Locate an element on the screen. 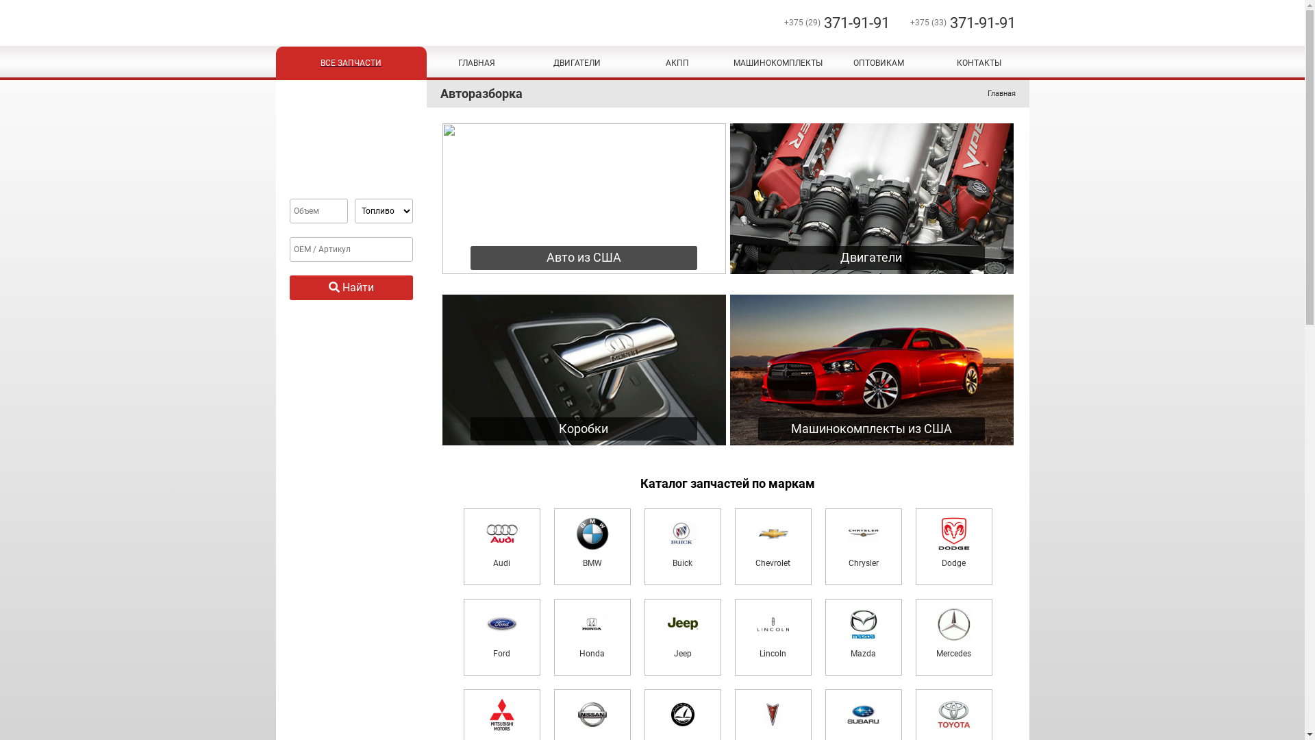 This screenshot has width=1315, height=740. Mercedes is located at coordinates (953, 637).